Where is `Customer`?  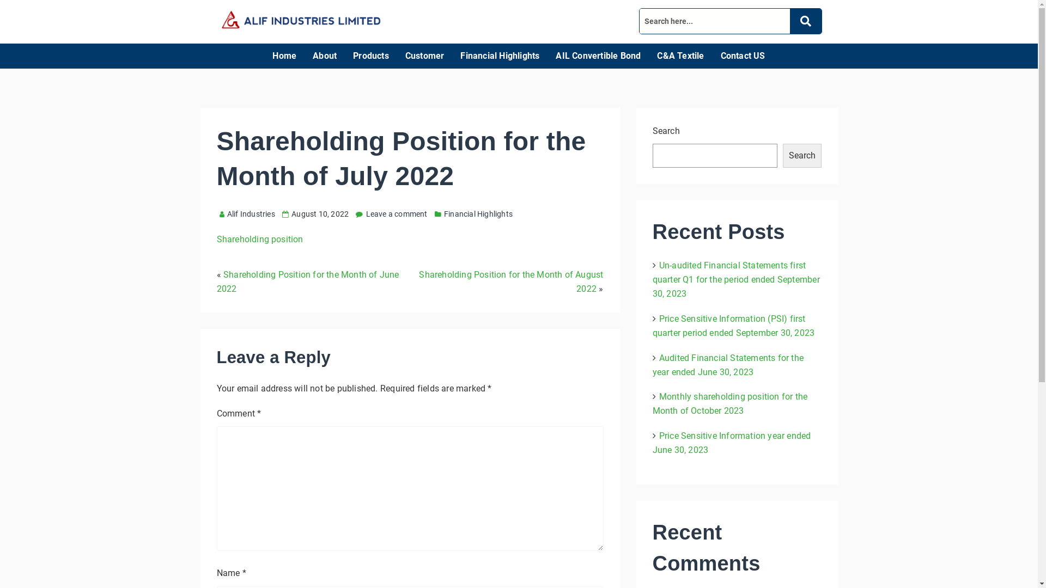 Customer is located at coordinates (425, 56).